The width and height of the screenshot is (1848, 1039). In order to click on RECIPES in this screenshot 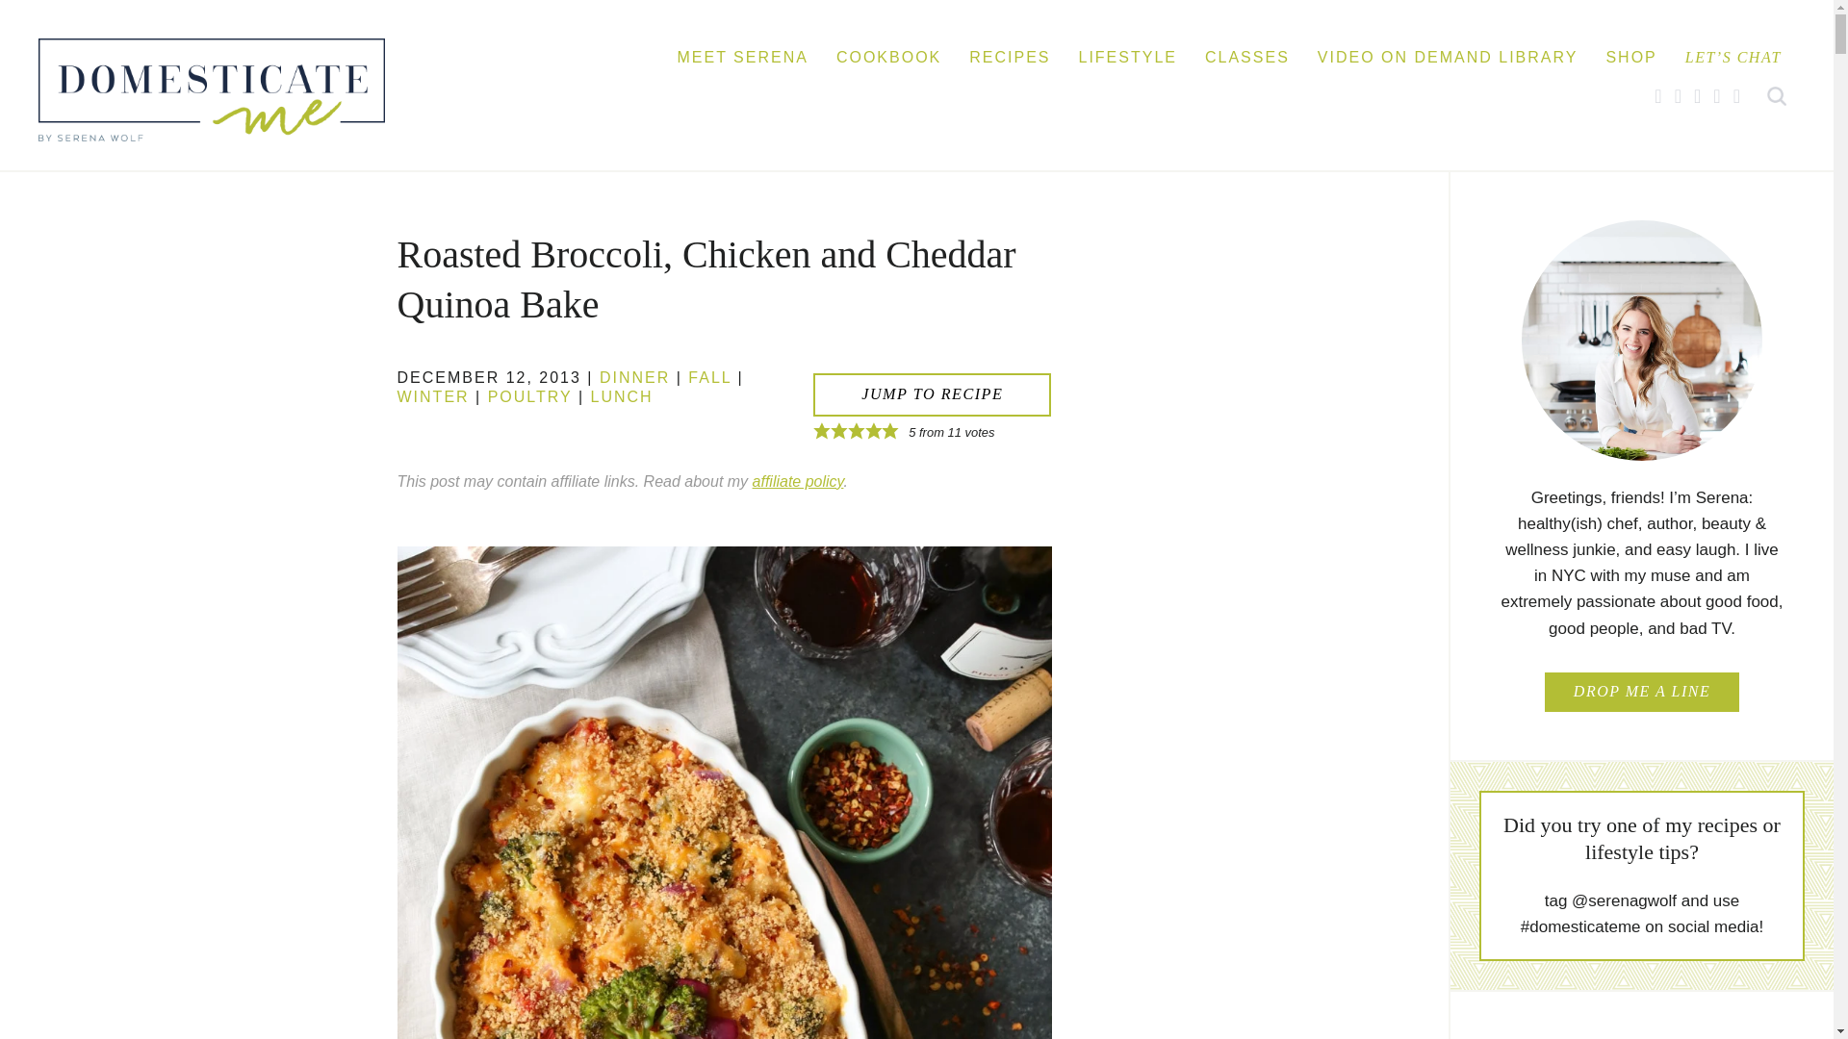, I will do `click(1009, 55)`.